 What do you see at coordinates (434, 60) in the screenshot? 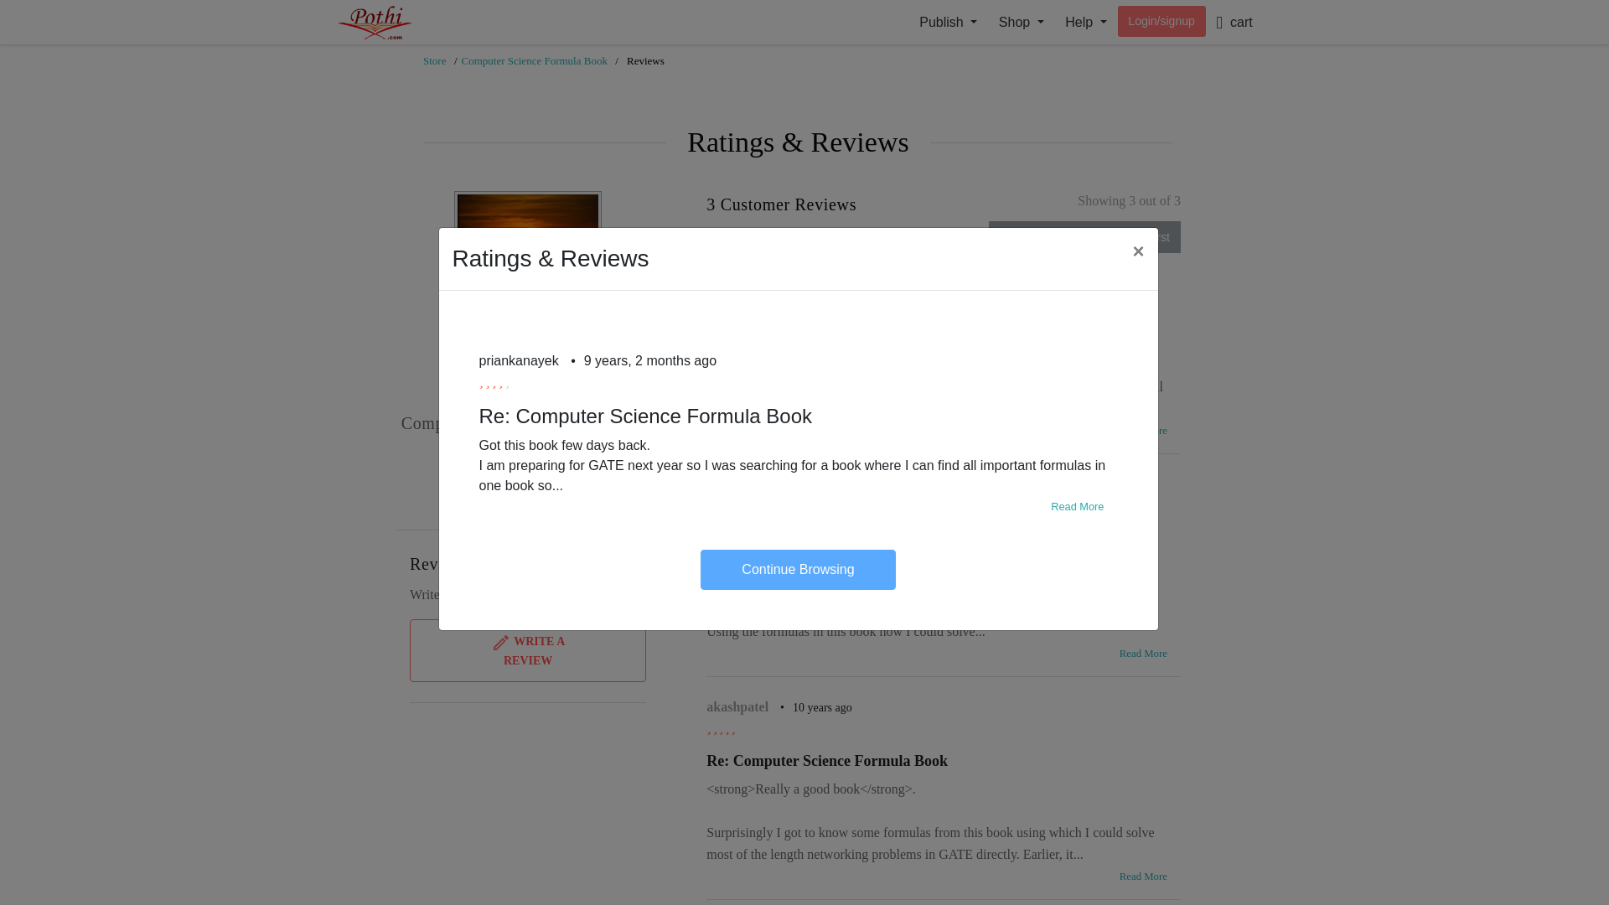
I see `Store` at bounding box center [434, 60].